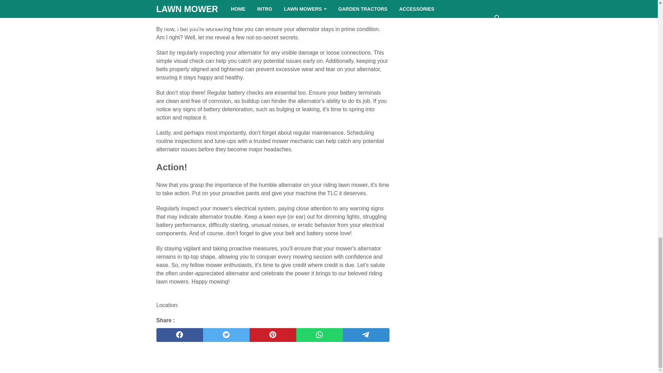 This screenshot has width=663, height=373. What do you see at coordinates (226, 335) in the screenshot?
I see `twitter` at bounding box center [226, 335].